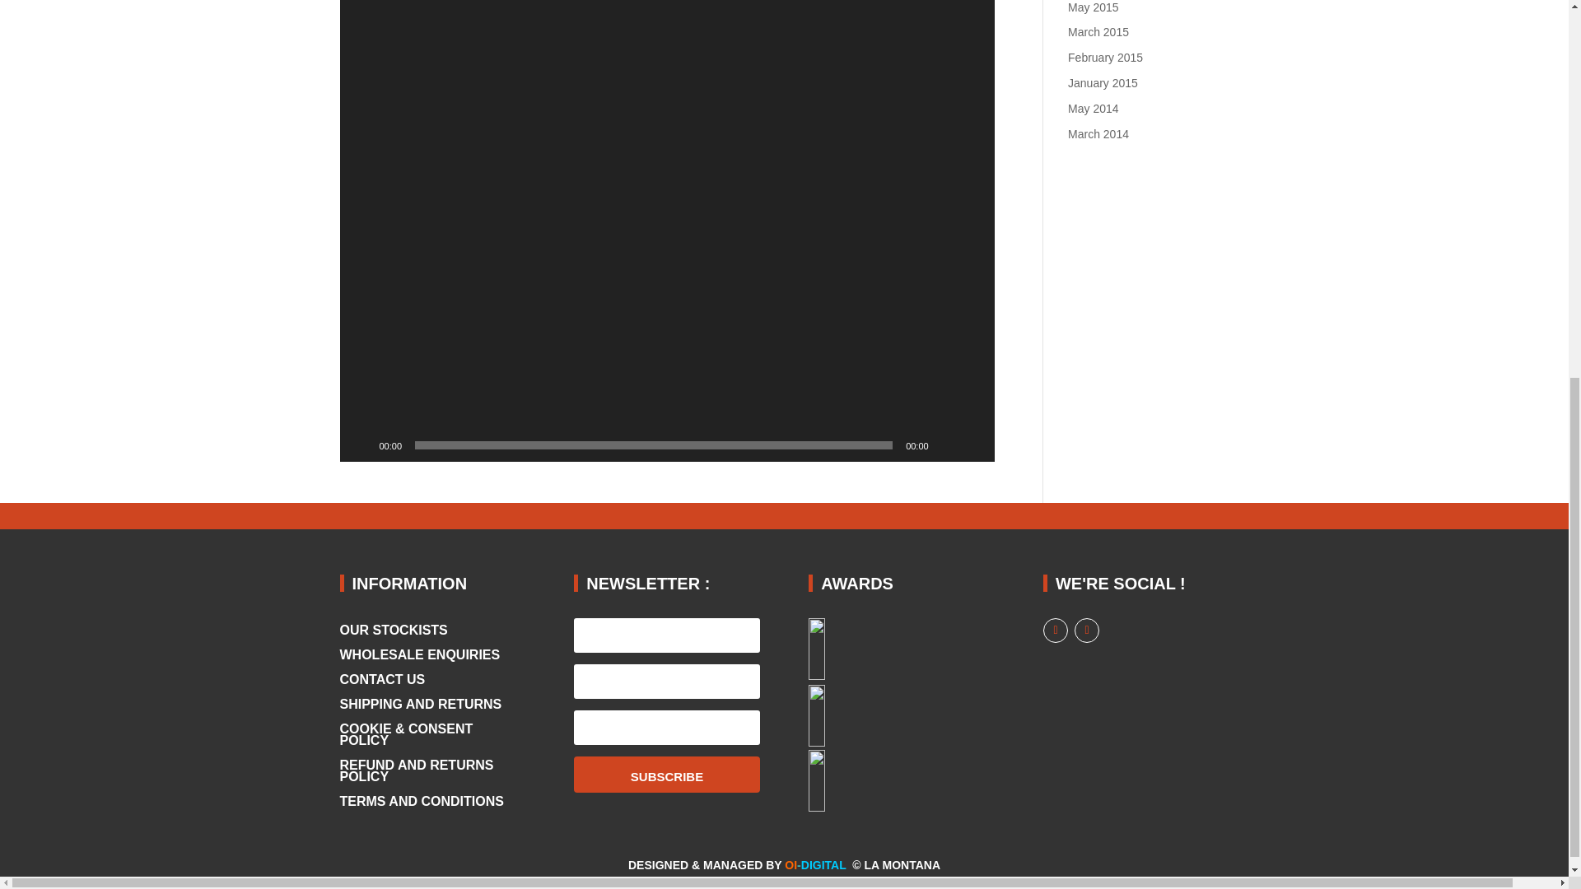 The height and width of the screenshot is (889, 1581). I want to click on La Montana Awards -Corporate LiveWire London 2021, so click(881, 715).